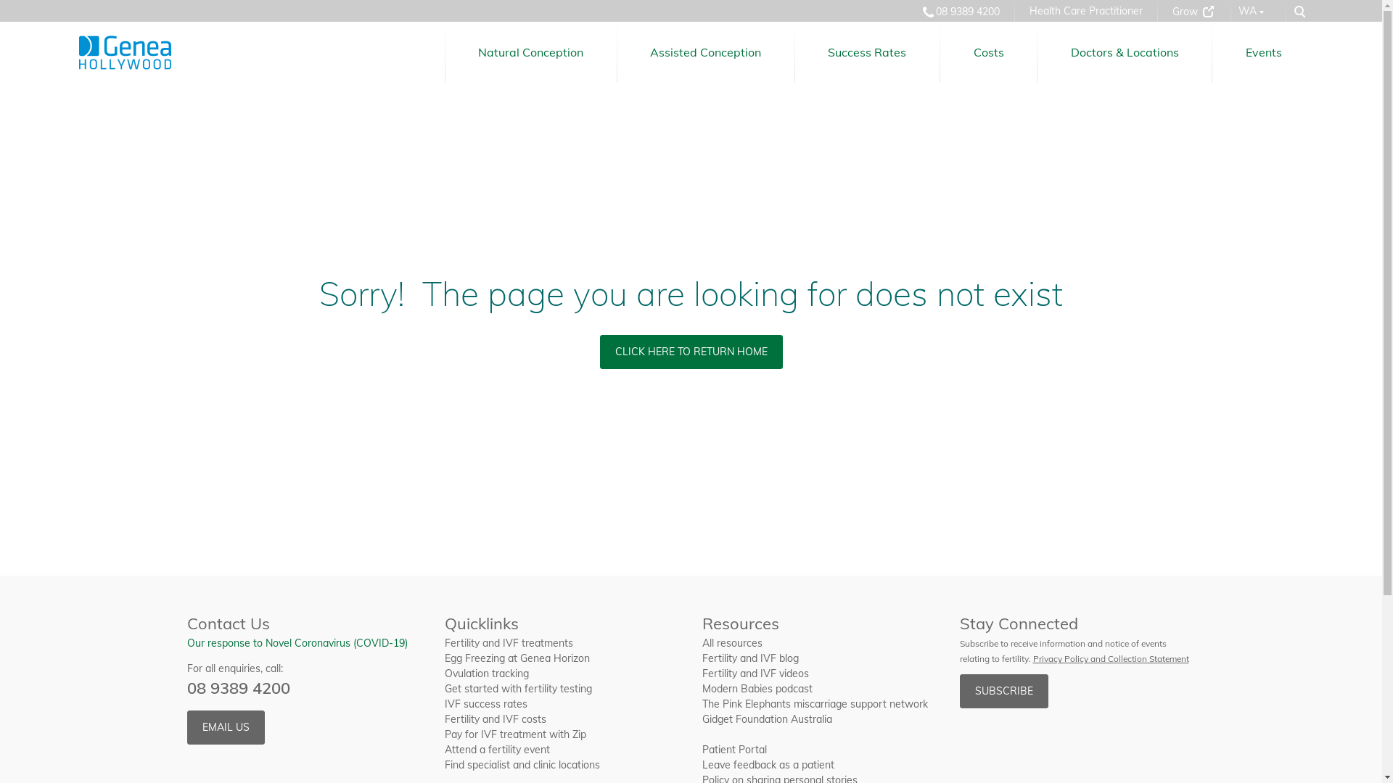 Image resolution: width=1393 pixels, height=783 pixels. What do you see at coordinates (305, 623) in the screenshot?
I see `Contact Us` at bounding box center [305, 623].